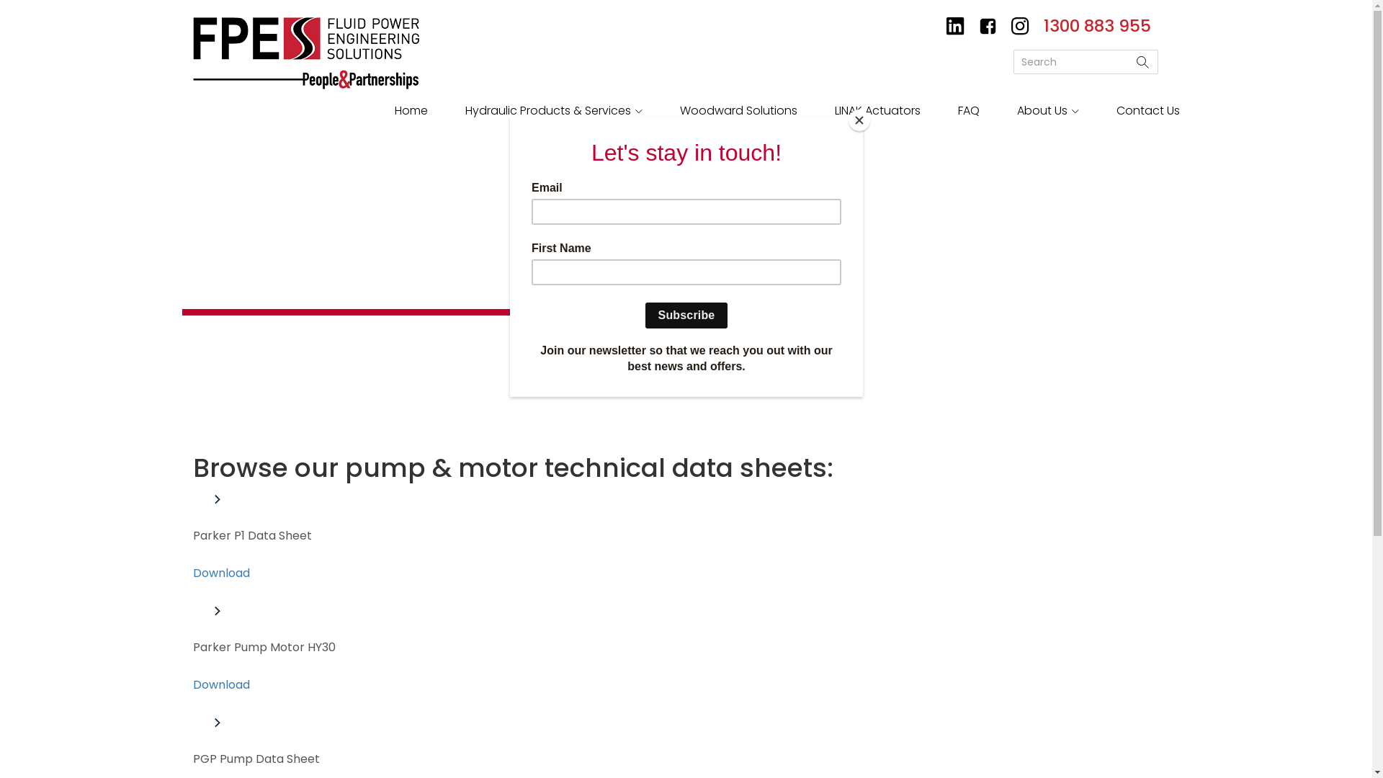 The height and width of the screenshot is (778, 1383). Describe the element at coordinates (877, 109) in the screenshot. I see `LINAK Actuators` at that location.